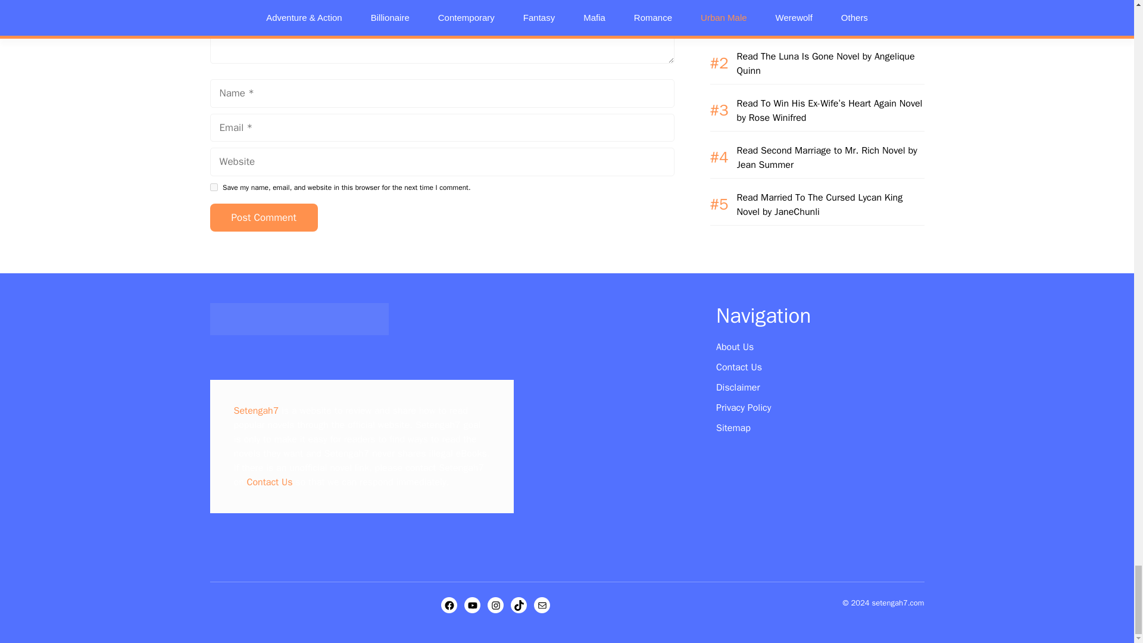  Describe the element at coordinates (263, 218) in the screenshot. I see `Post Comment` at that location.